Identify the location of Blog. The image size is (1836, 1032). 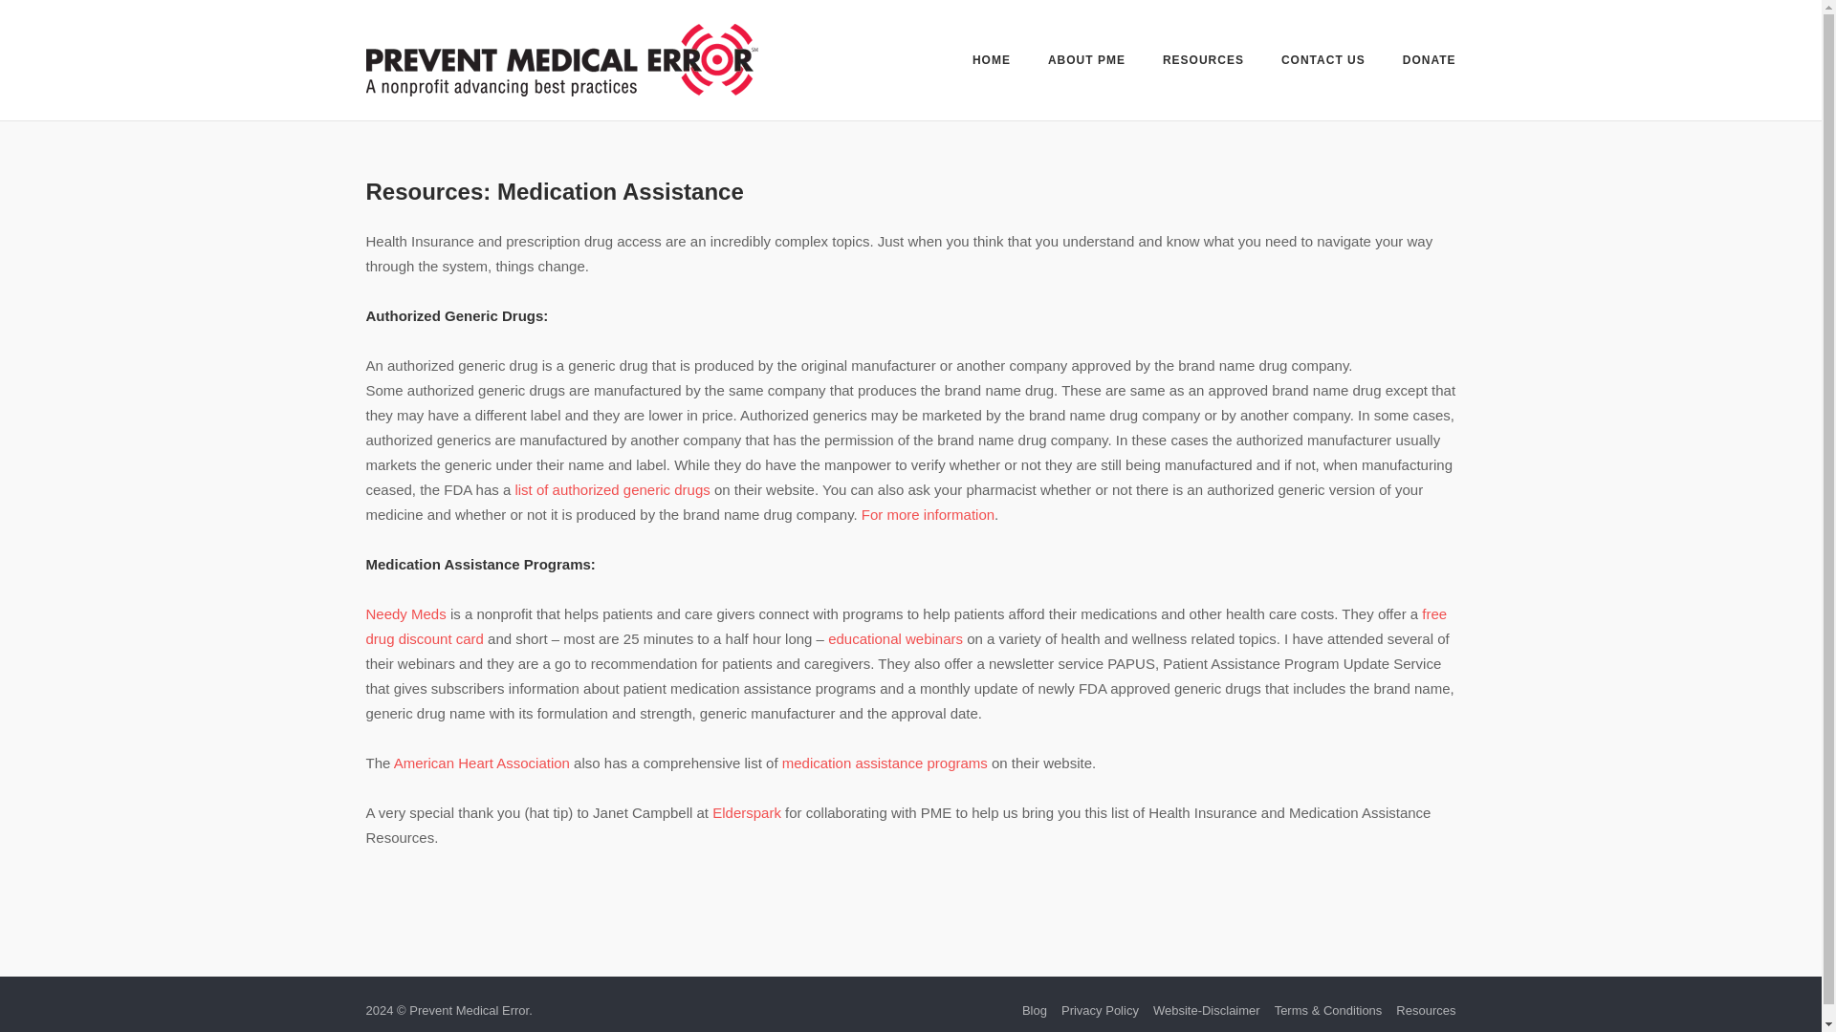
(1035, 1009).